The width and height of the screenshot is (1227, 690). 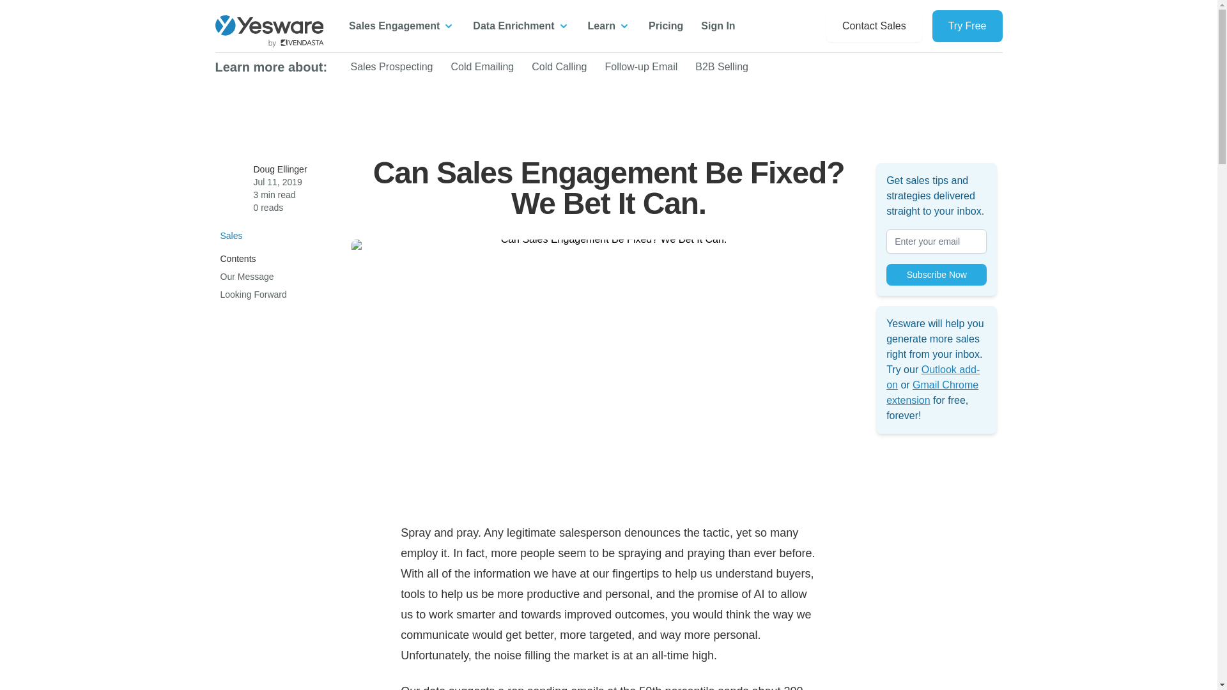 What do you see at coordinates (718, 26) in the screenshot?
I see `Sign In` at bounding box center [718, 26].